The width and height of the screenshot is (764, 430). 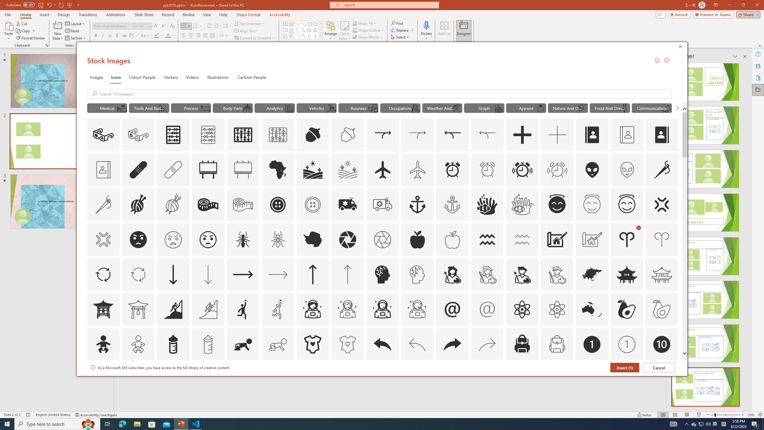 I want to click on AutomationID: Icons_AlterationsTailoring, so click(x=662, y=170).